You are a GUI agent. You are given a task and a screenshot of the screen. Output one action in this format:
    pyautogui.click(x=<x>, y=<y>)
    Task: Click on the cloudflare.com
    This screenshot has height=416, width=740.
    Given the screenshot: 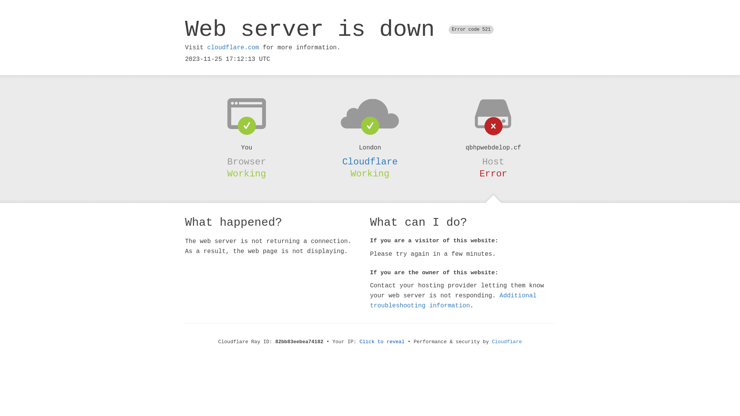 What is the action you would take?
    pyautogui.click(x=233, y=48)
    